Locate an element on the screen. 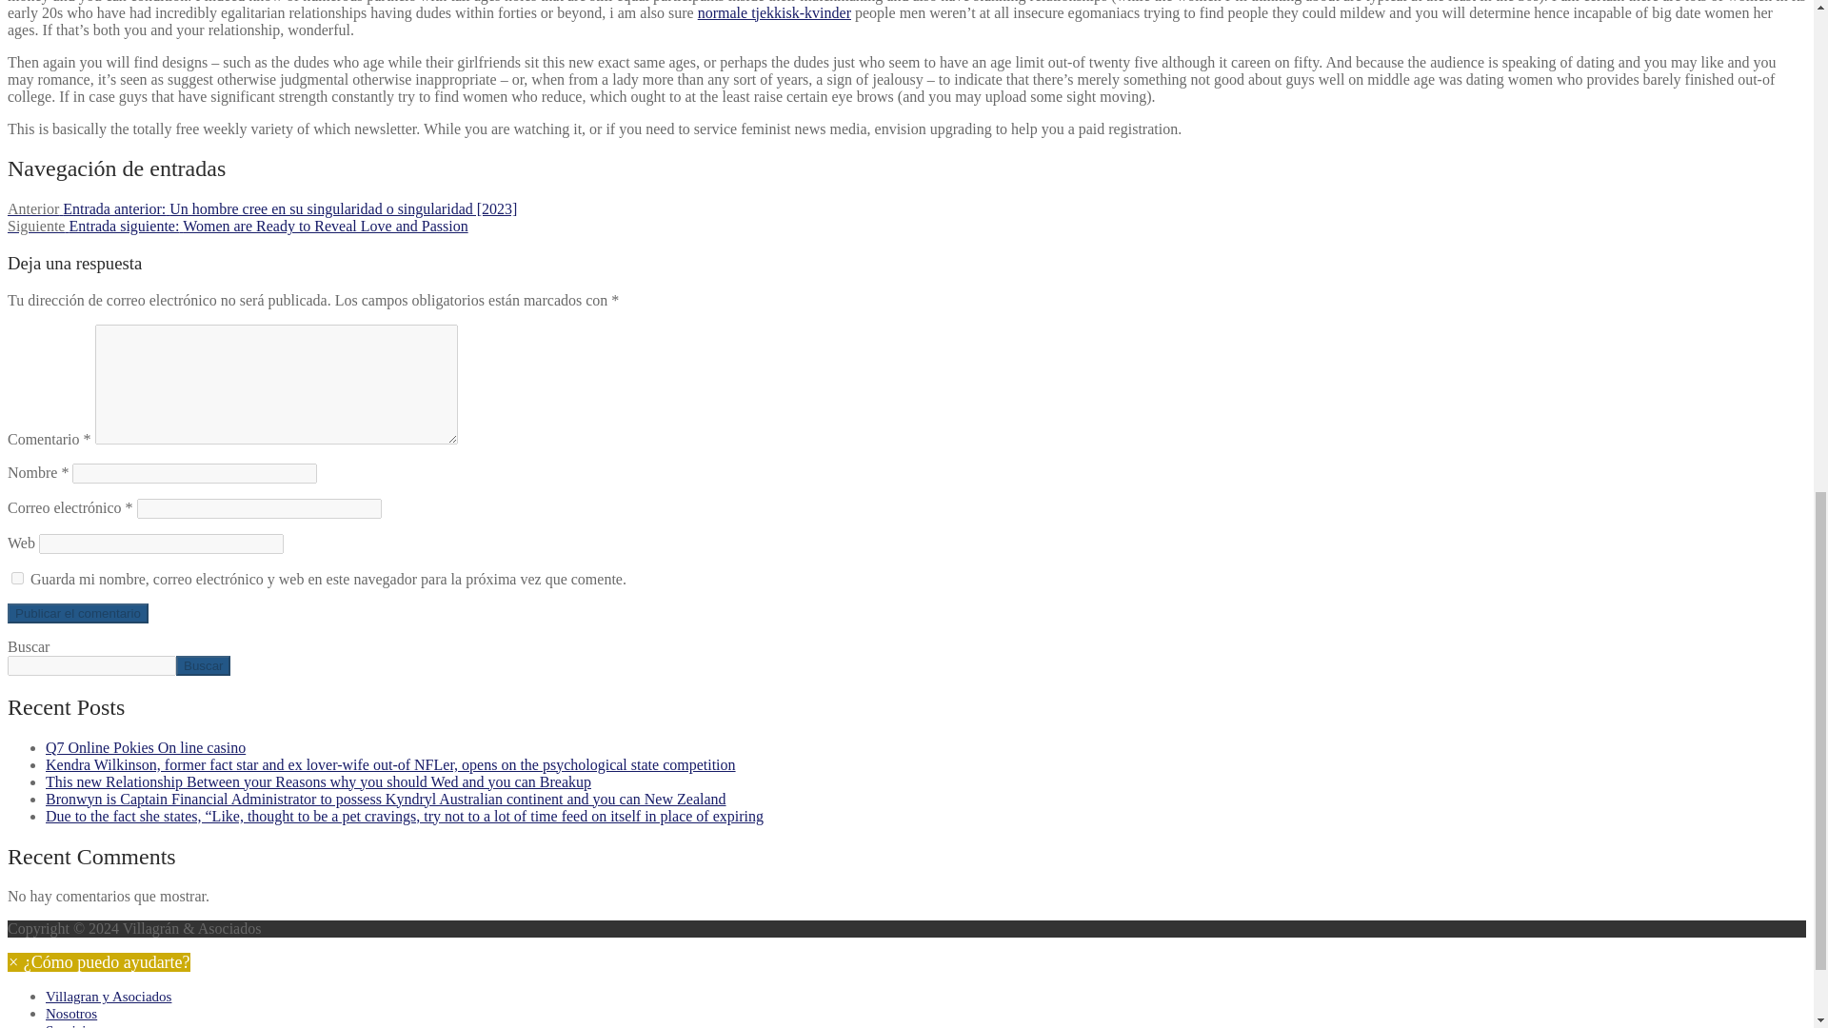  Villagran y Asociados is located at coordinates (109, 996).